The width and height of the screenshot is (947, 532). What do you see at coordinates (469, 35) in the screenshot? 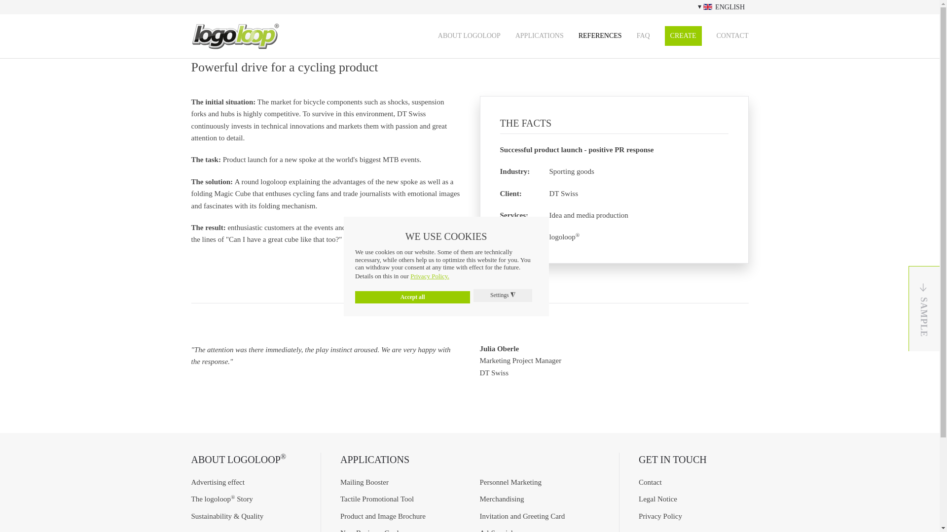
I see `ABOUT LOGOLOOP` at bounding box center [469, 35].